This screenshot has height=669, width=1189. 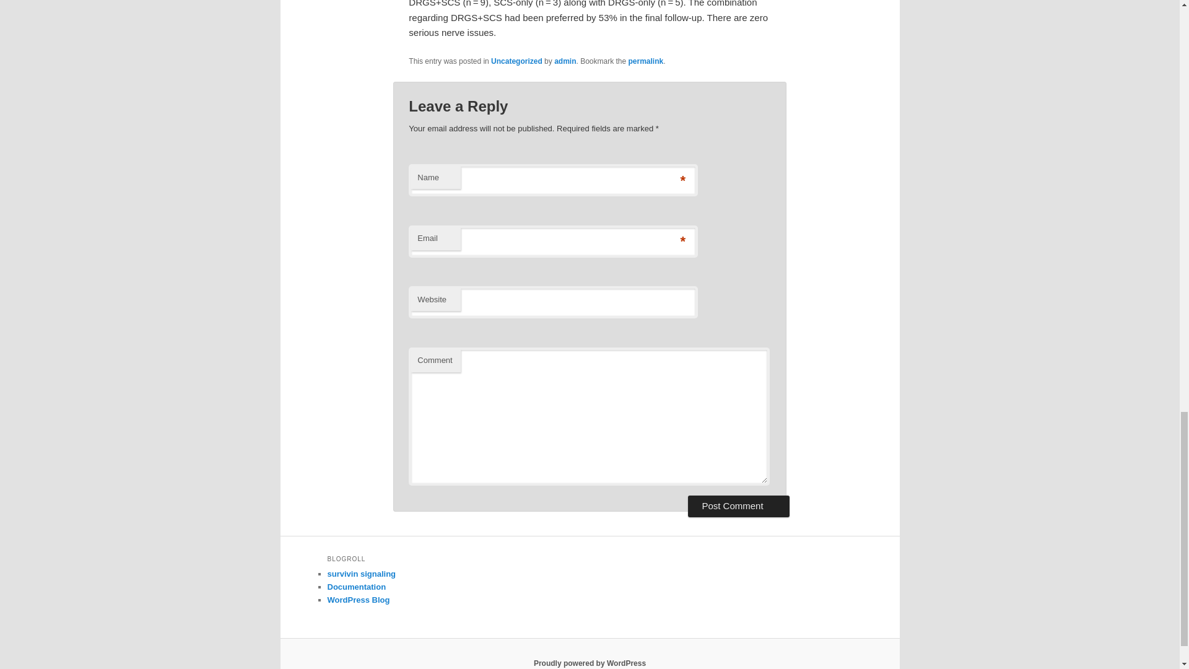 I want to click on Uncategorized, so click(x=516, y=61).